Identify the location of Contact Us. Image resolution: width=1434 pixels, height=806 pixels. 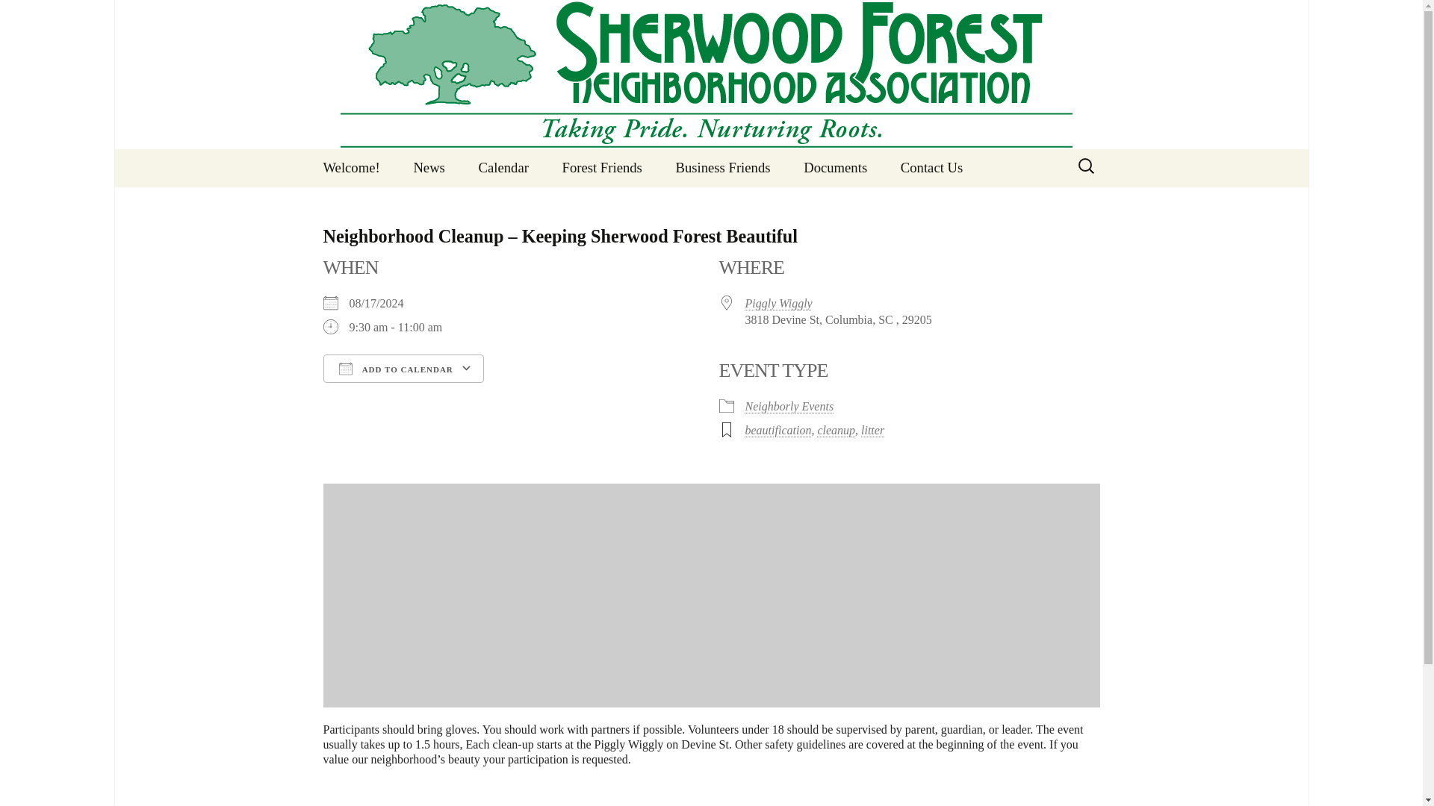
(932, 167).